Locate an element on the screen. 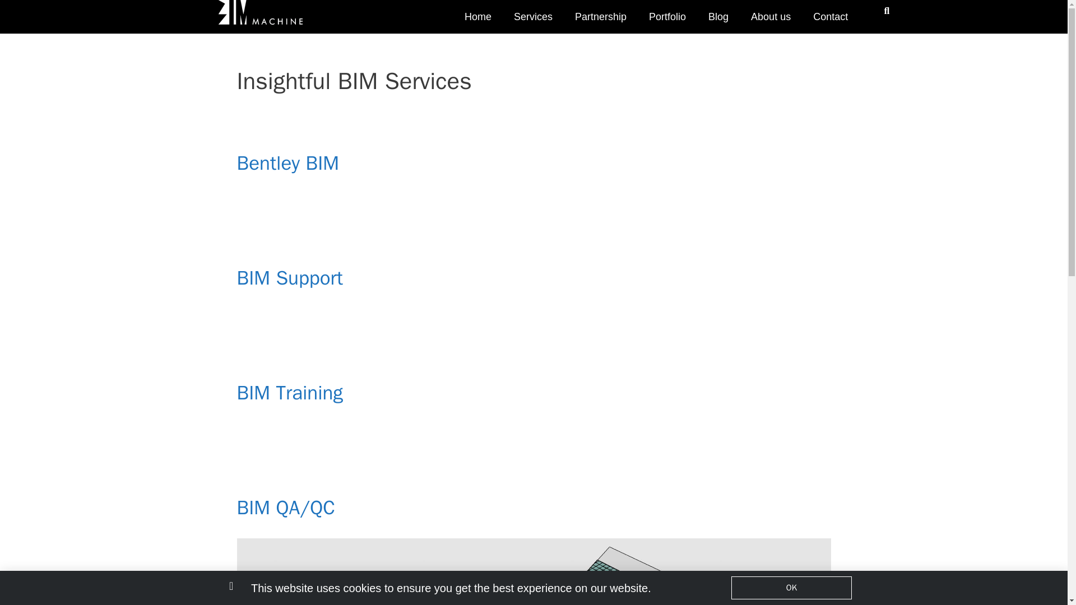 Image resolution: width=1076 pixels, height=605 pixels. About us is located at coordinates (771, 20).